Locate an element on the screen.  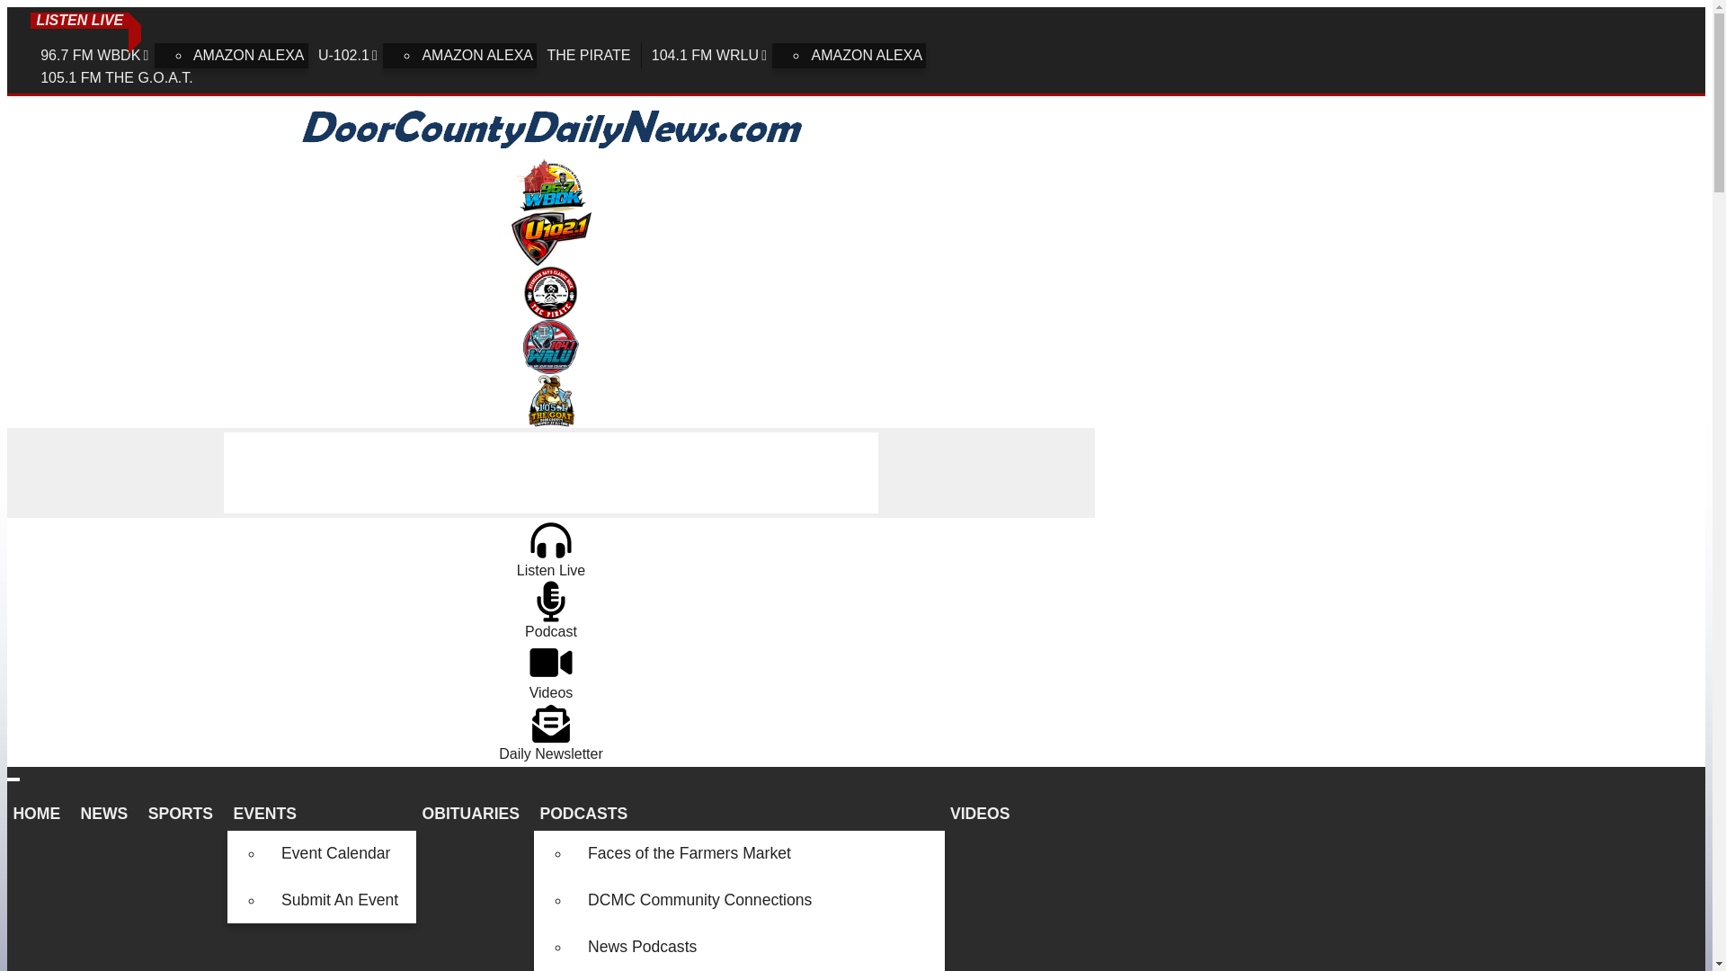
DCMC Community Connections is located at coordinates (757, 901).